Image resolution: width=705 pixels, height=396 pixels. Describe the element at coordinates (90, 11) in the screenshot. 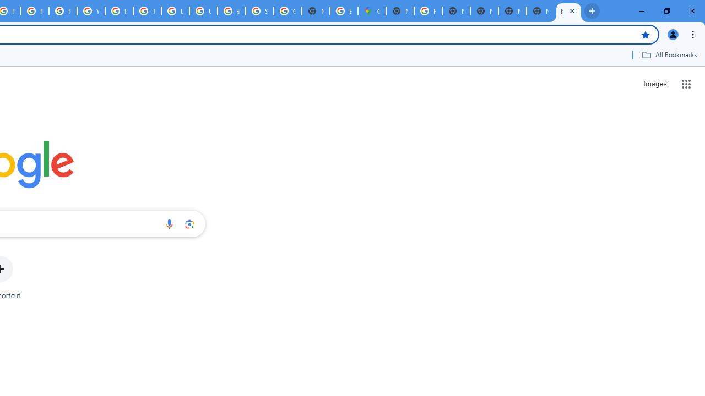

I see `YouTube` at that location.